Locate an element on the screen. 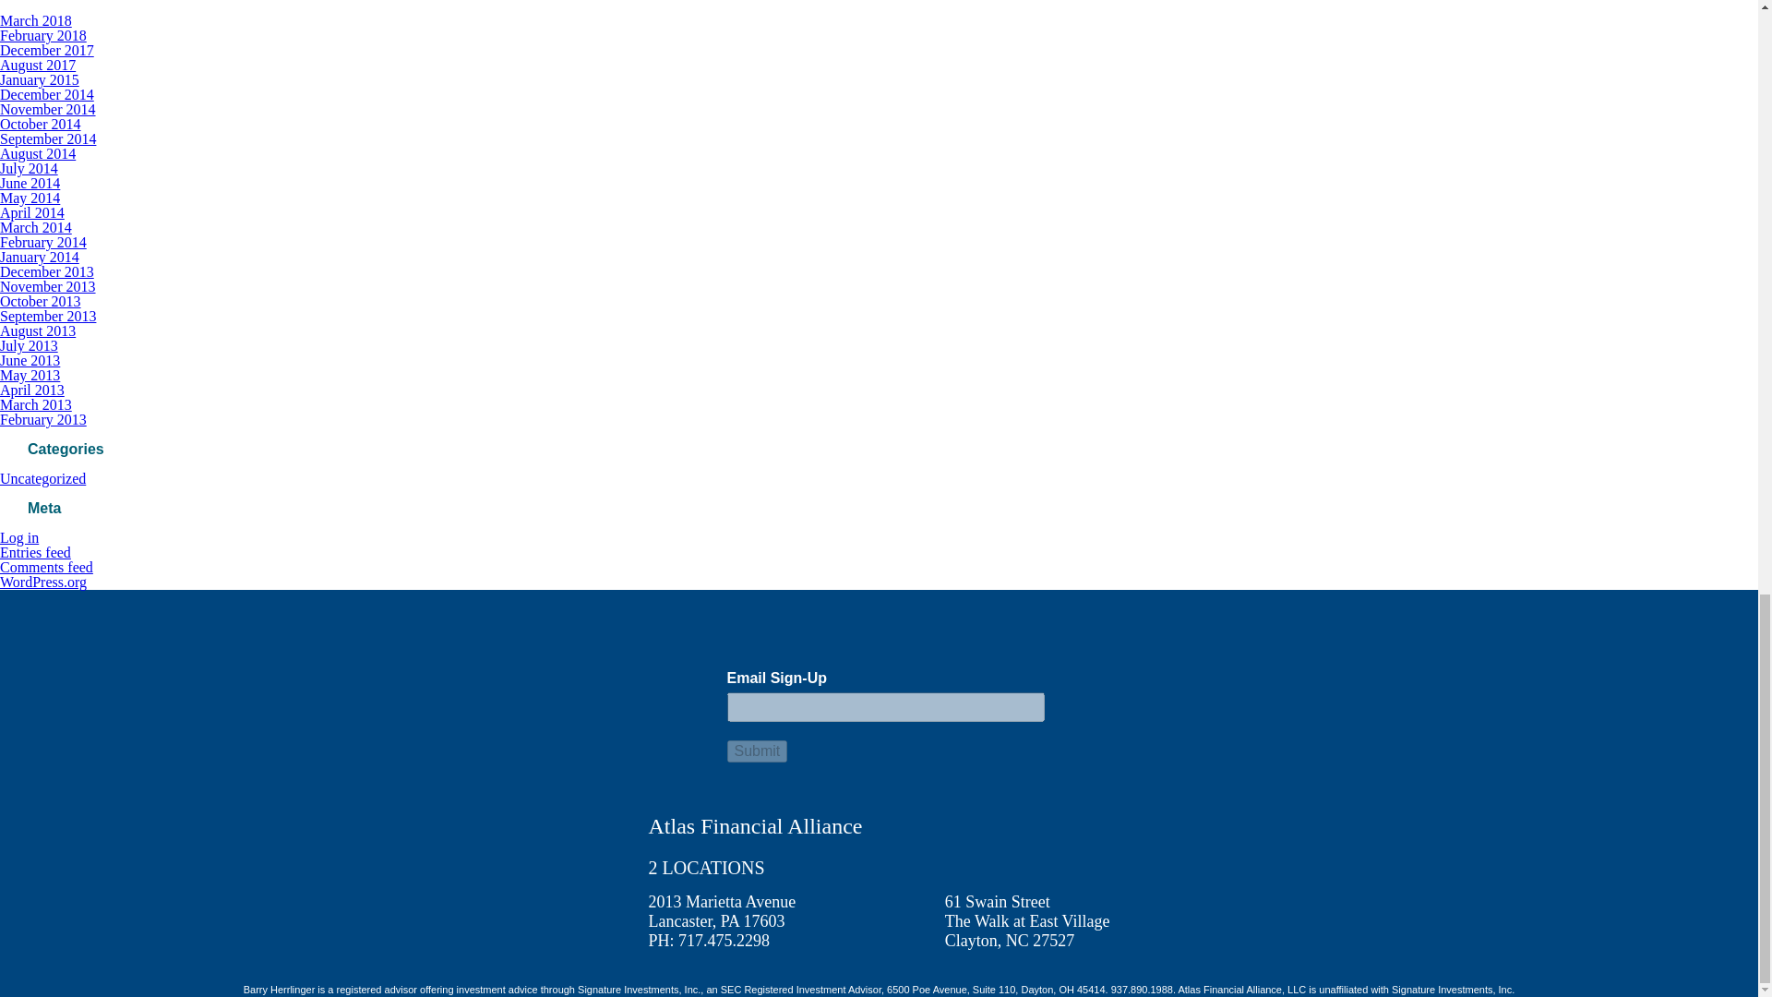  March 2018 is located at coordinates (36, 20).